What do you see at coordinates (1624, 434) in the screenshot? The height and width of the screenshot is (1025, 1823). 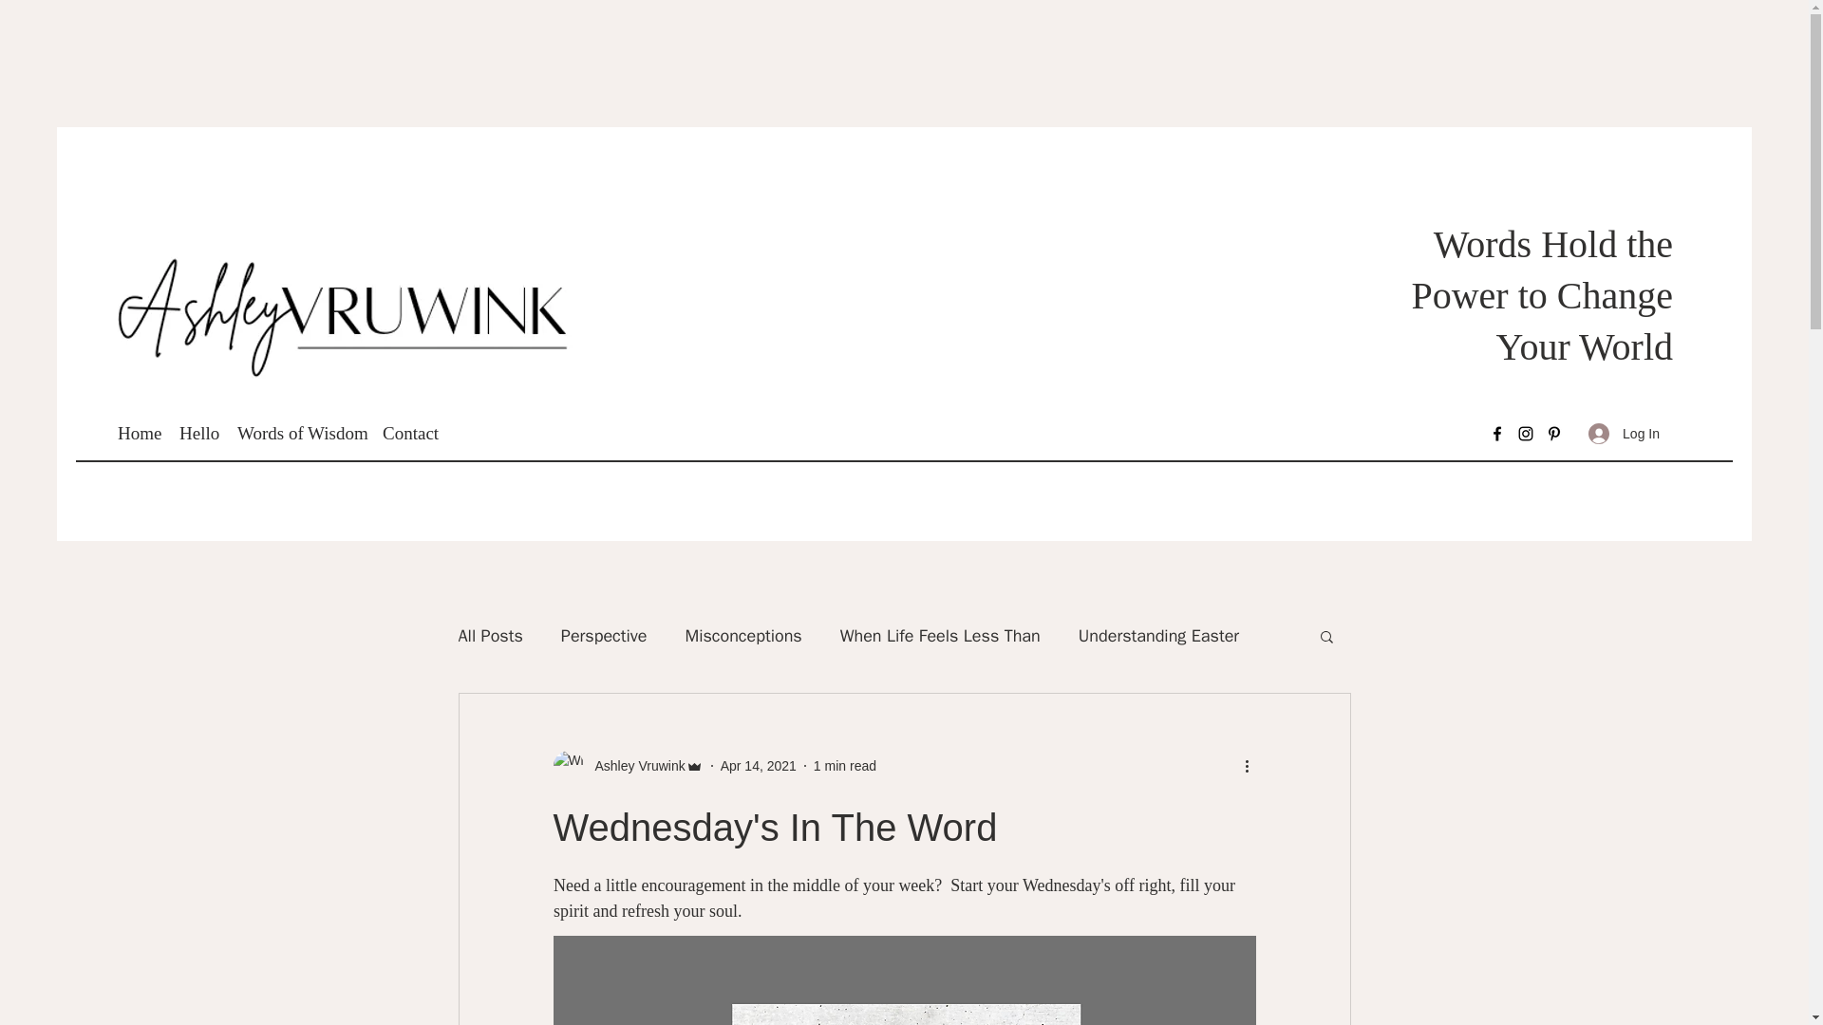 I see `Log In` at bounding box center [1624, 434].